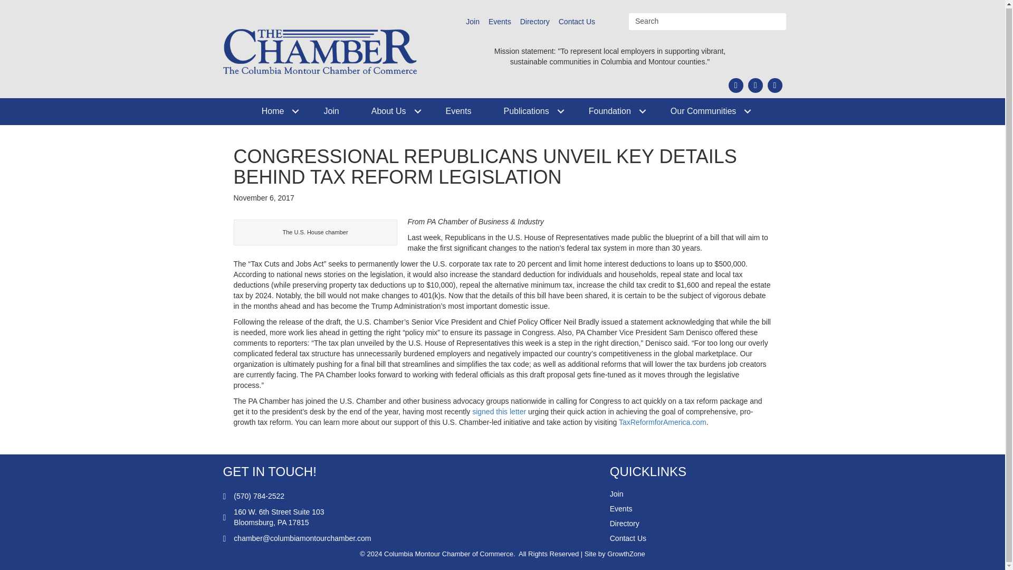  What do you see at coordinates (276, 111) in the screenshot?
I see `Home` at bounding box center [276, 111].